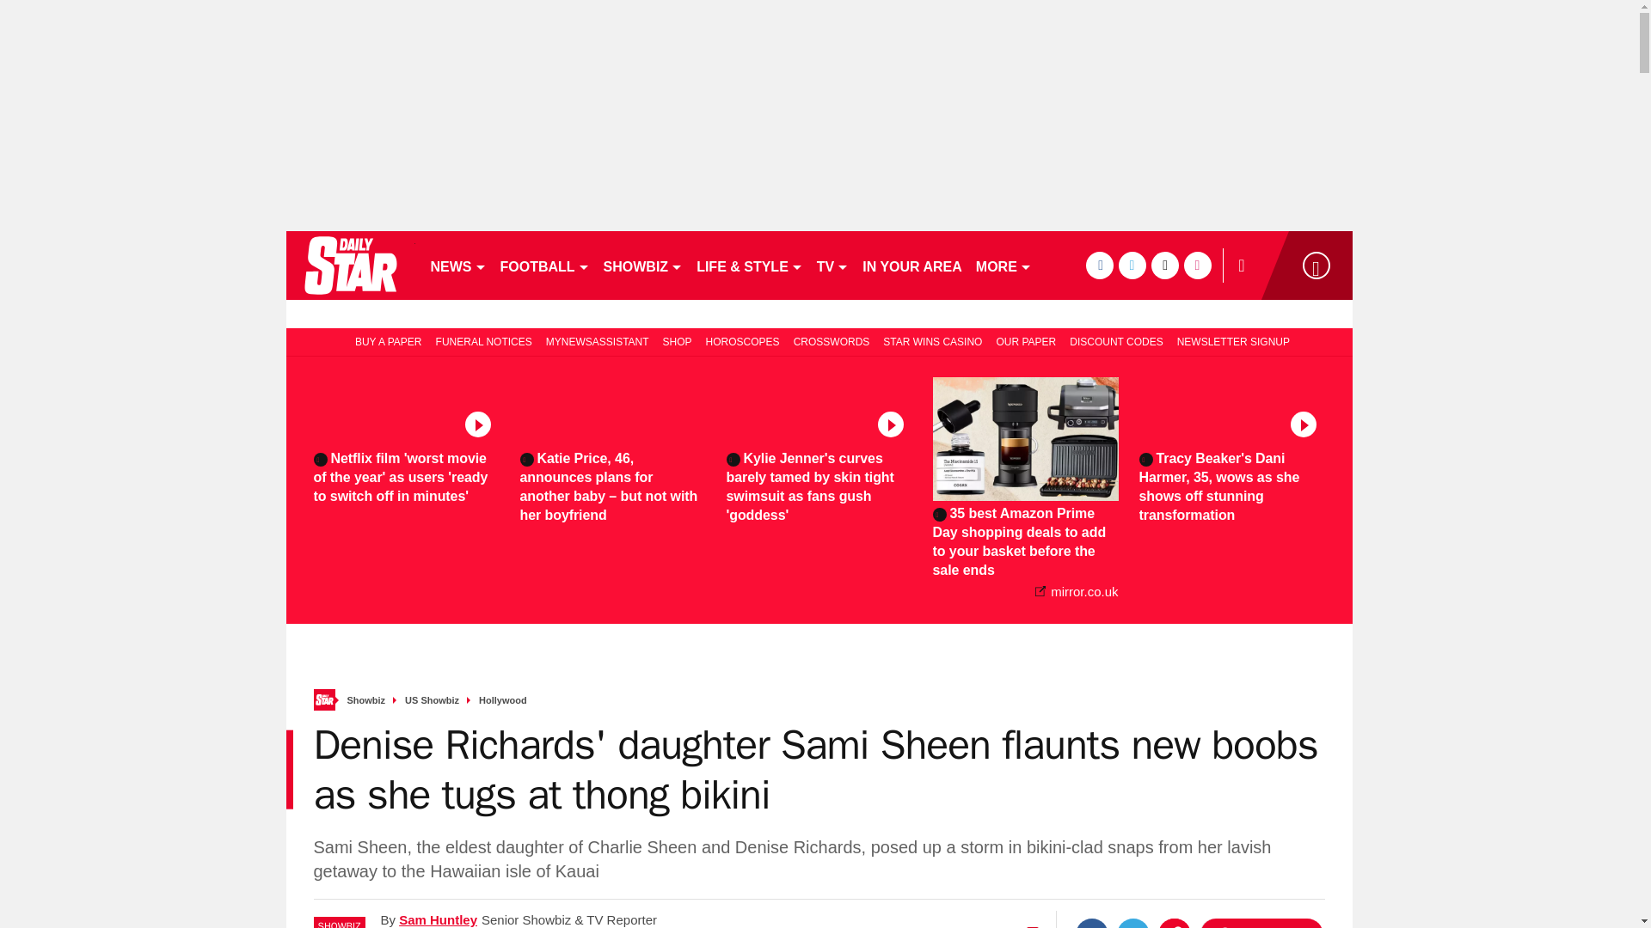  What do you see at coordinates (1099, 265) in the screenshot?
I see `facebook` at bounding box center [1099, 265].